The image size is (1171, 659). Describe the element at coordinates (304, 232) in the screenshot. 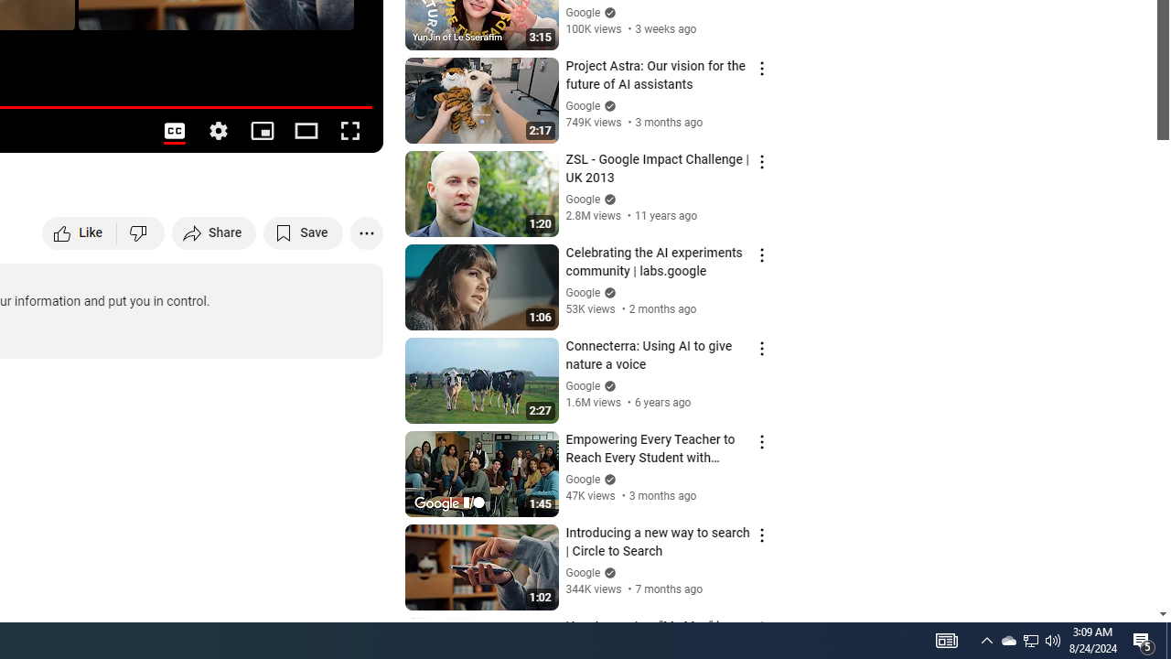

I see `Save to playlist` at that location.